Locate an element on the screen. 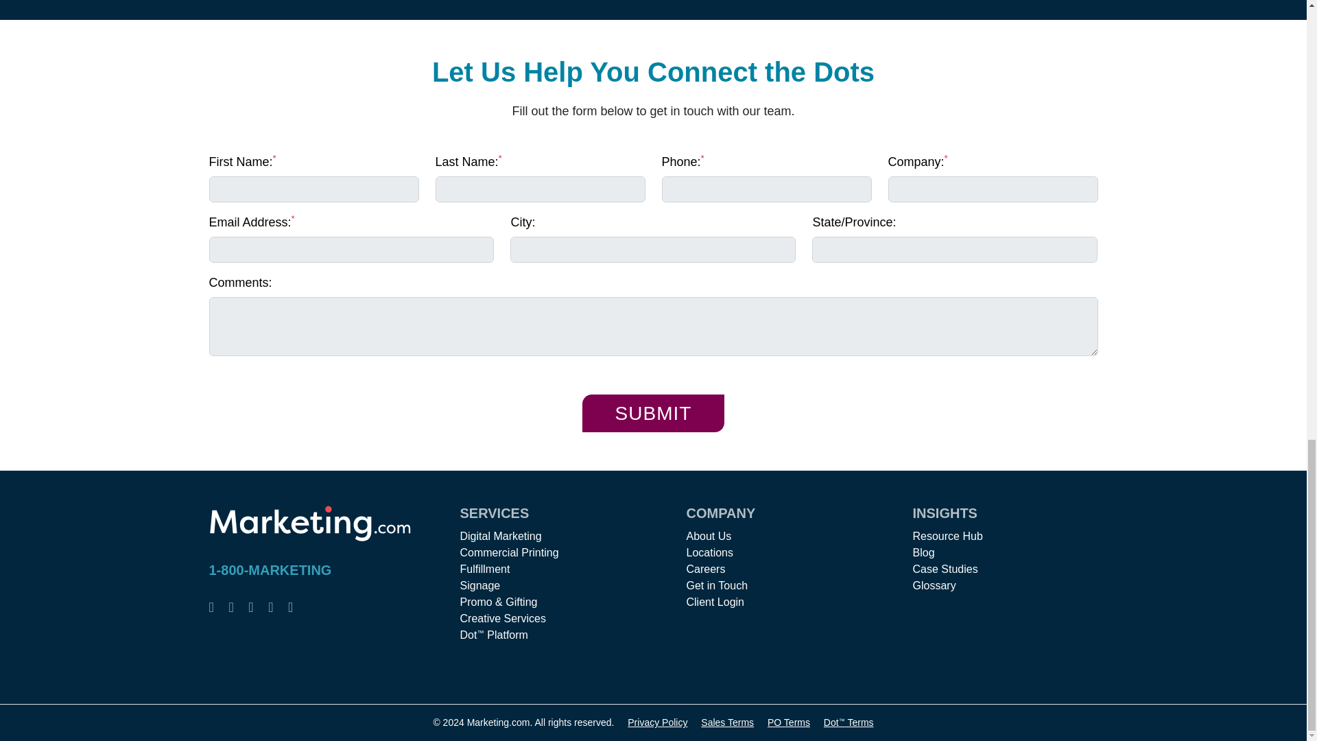 This screenshot has width=1317, height=741. Submit is located at coordinates (653, 413).